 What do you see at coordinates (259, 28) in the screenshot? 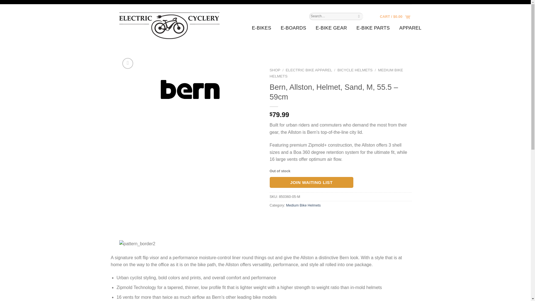
I see `E-BIKES` at bounding box center [259, 28].